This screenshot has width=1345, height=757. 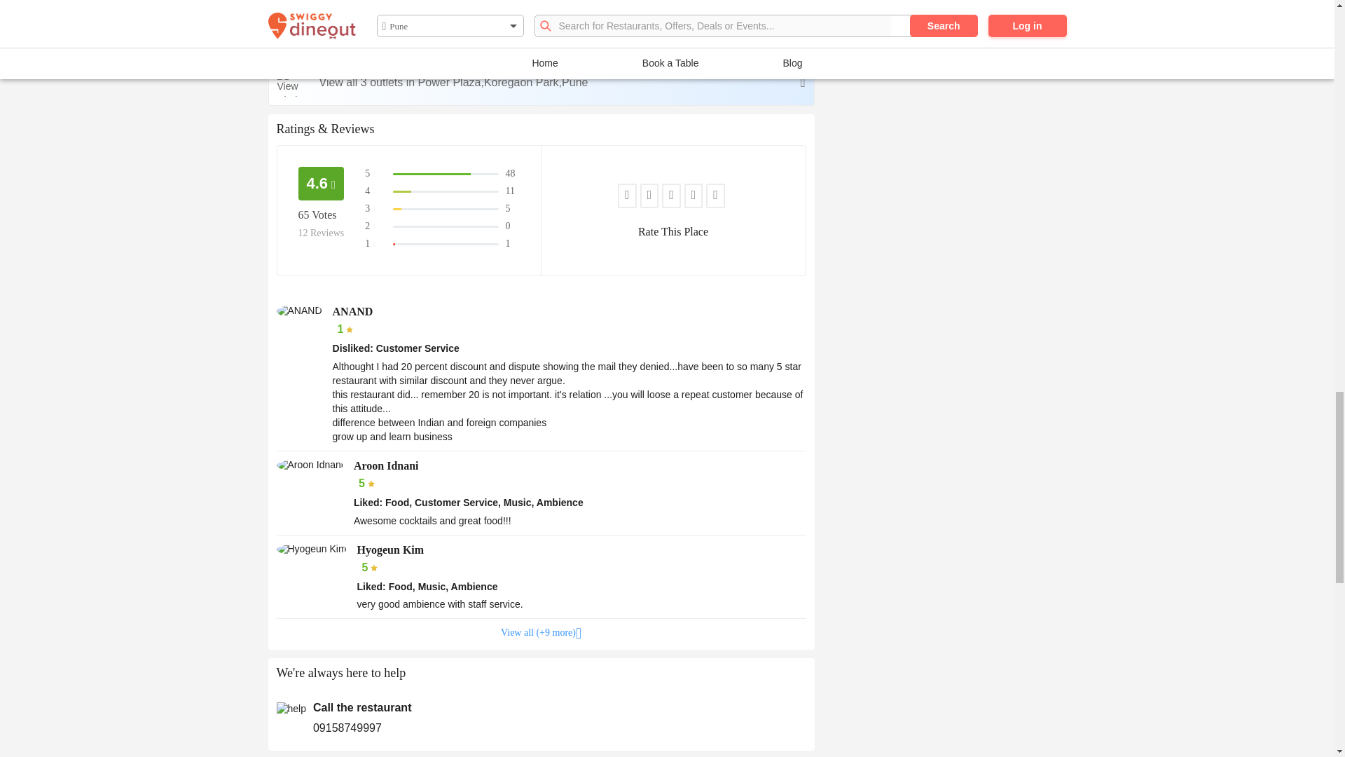 What do you see at coordinates (310, 550) in the screenshot?
I see `Hyogeun Kim` at bounding box center [310, 550].